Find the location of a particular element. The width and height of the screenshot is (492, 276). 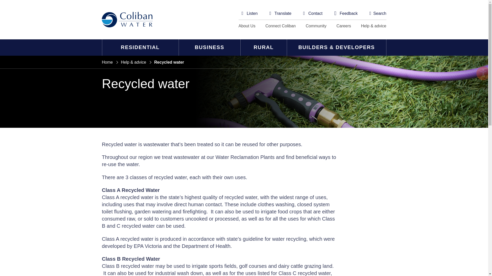

Listen is located at coordinates (250, 13).